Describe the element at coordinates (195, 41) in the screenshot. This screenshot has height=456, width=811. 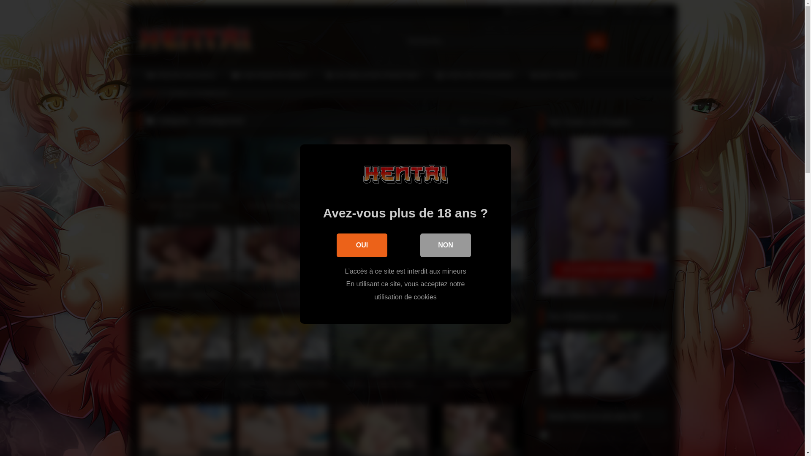
I see `Site Porno de Hentai , Manga , Videos de Sexe` at that location.